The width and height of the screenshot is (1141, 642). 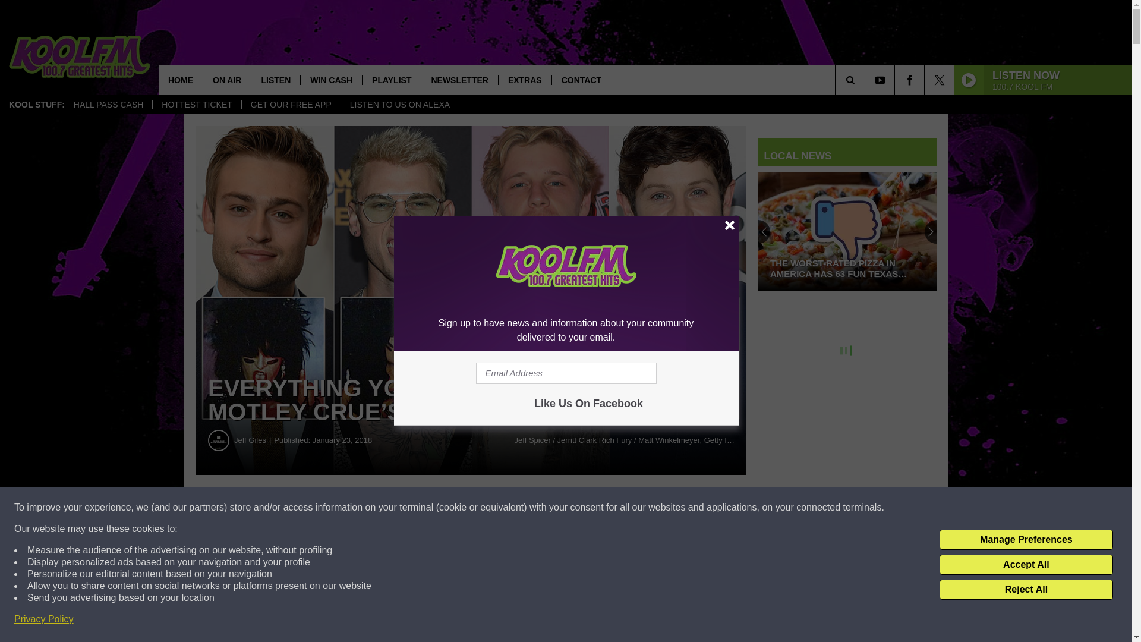 What do you see at coordinates (1026, 565) in the screenshot?
I see `Accept All` at bounding box center [1026, 565].